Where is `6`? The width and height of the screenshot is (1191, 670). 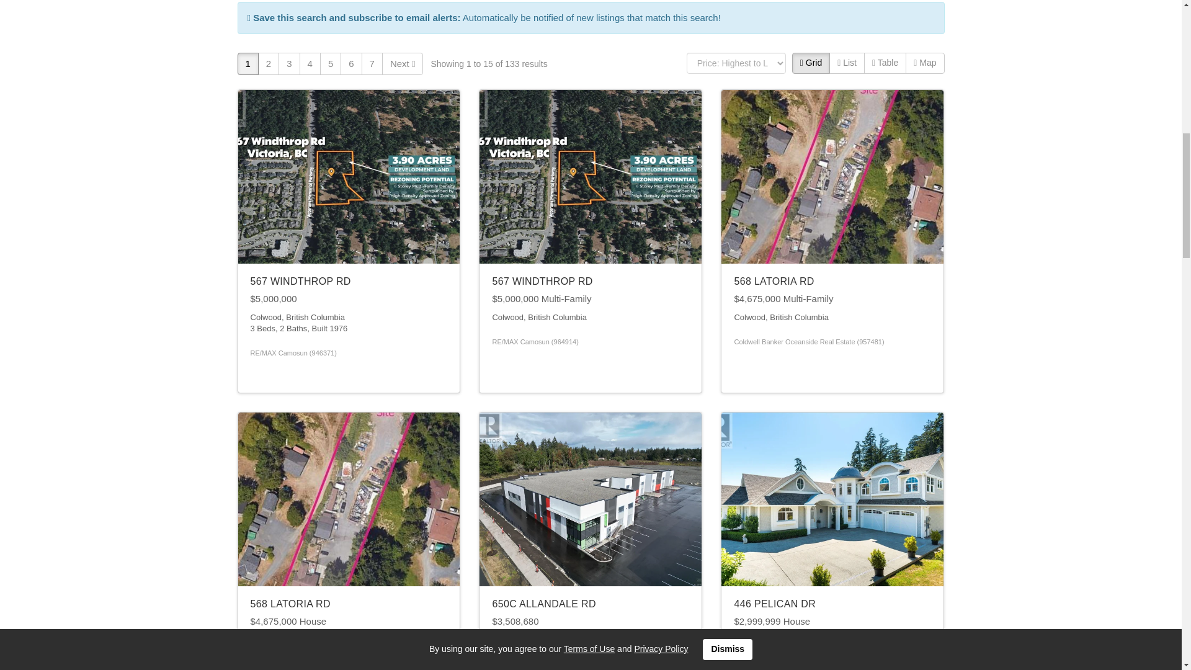
6 is located at coordinates (351, 63).